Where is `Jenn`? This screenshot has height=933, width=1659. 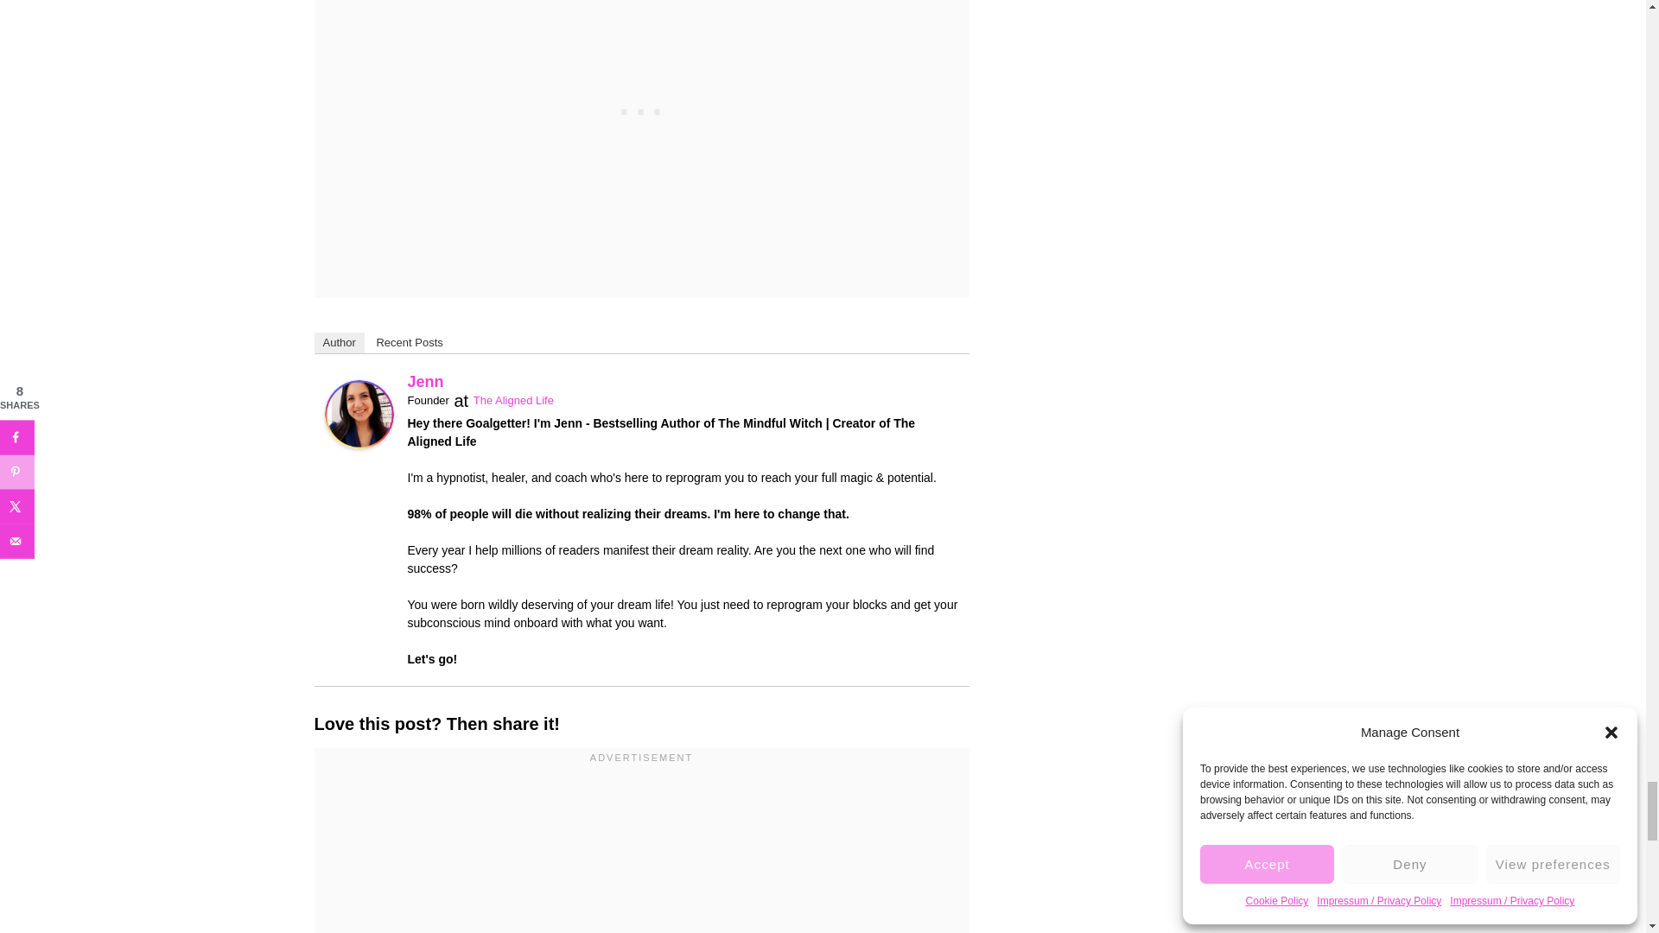
Jenn is located at coordinates (359, 414).